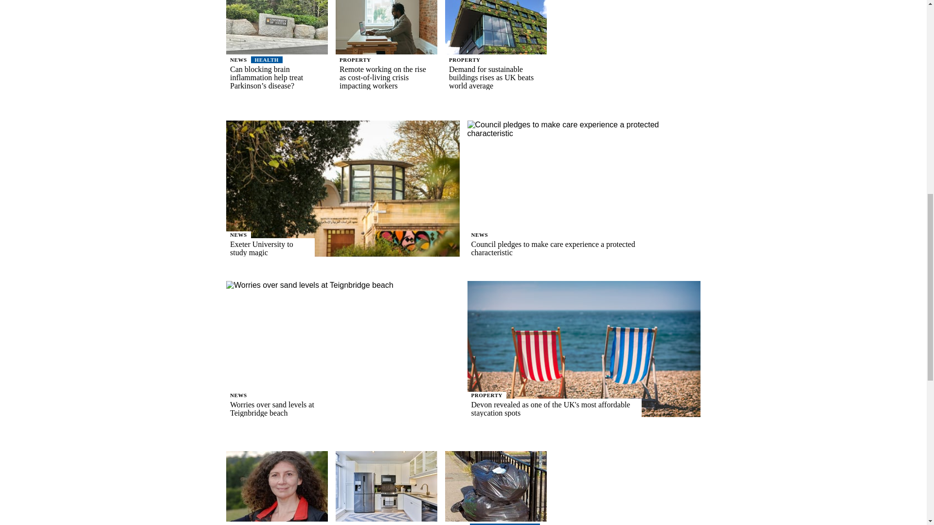 The image size is (934, 525). I want to click on PROPERTY, so click(355, 59).